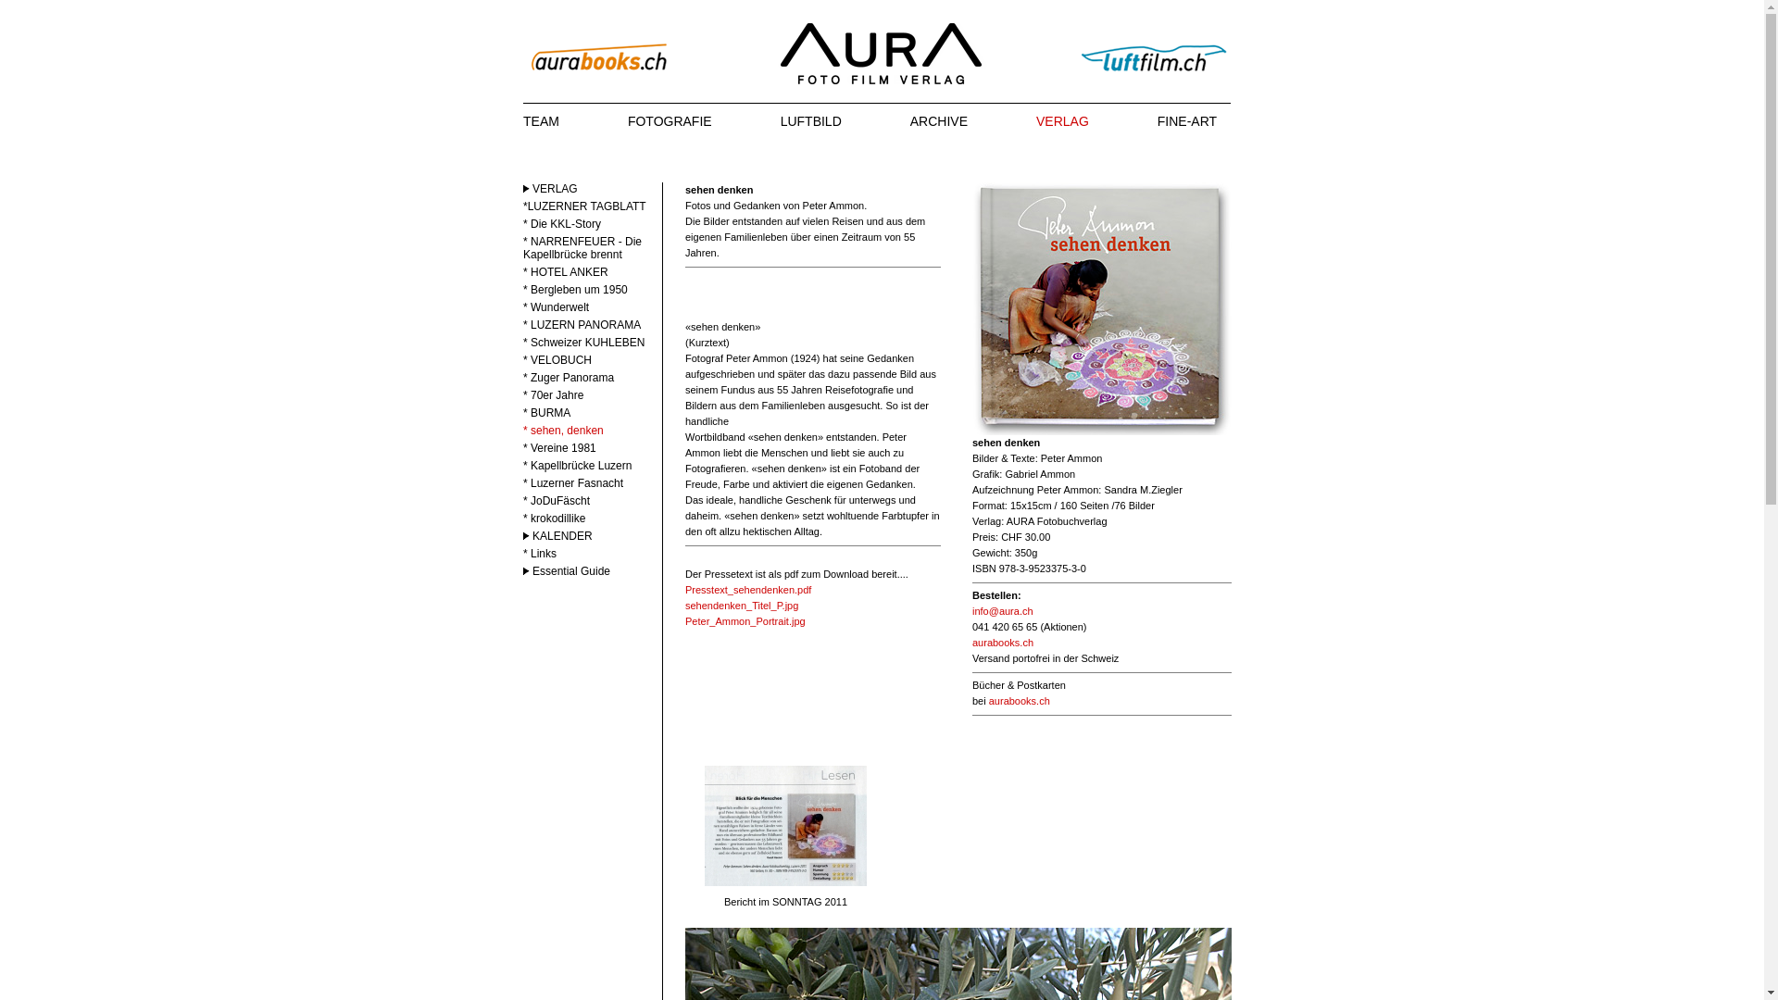 The height and width of the screenshot is (1000, 1778). I want to click on KALENDER, so click(557, 536).